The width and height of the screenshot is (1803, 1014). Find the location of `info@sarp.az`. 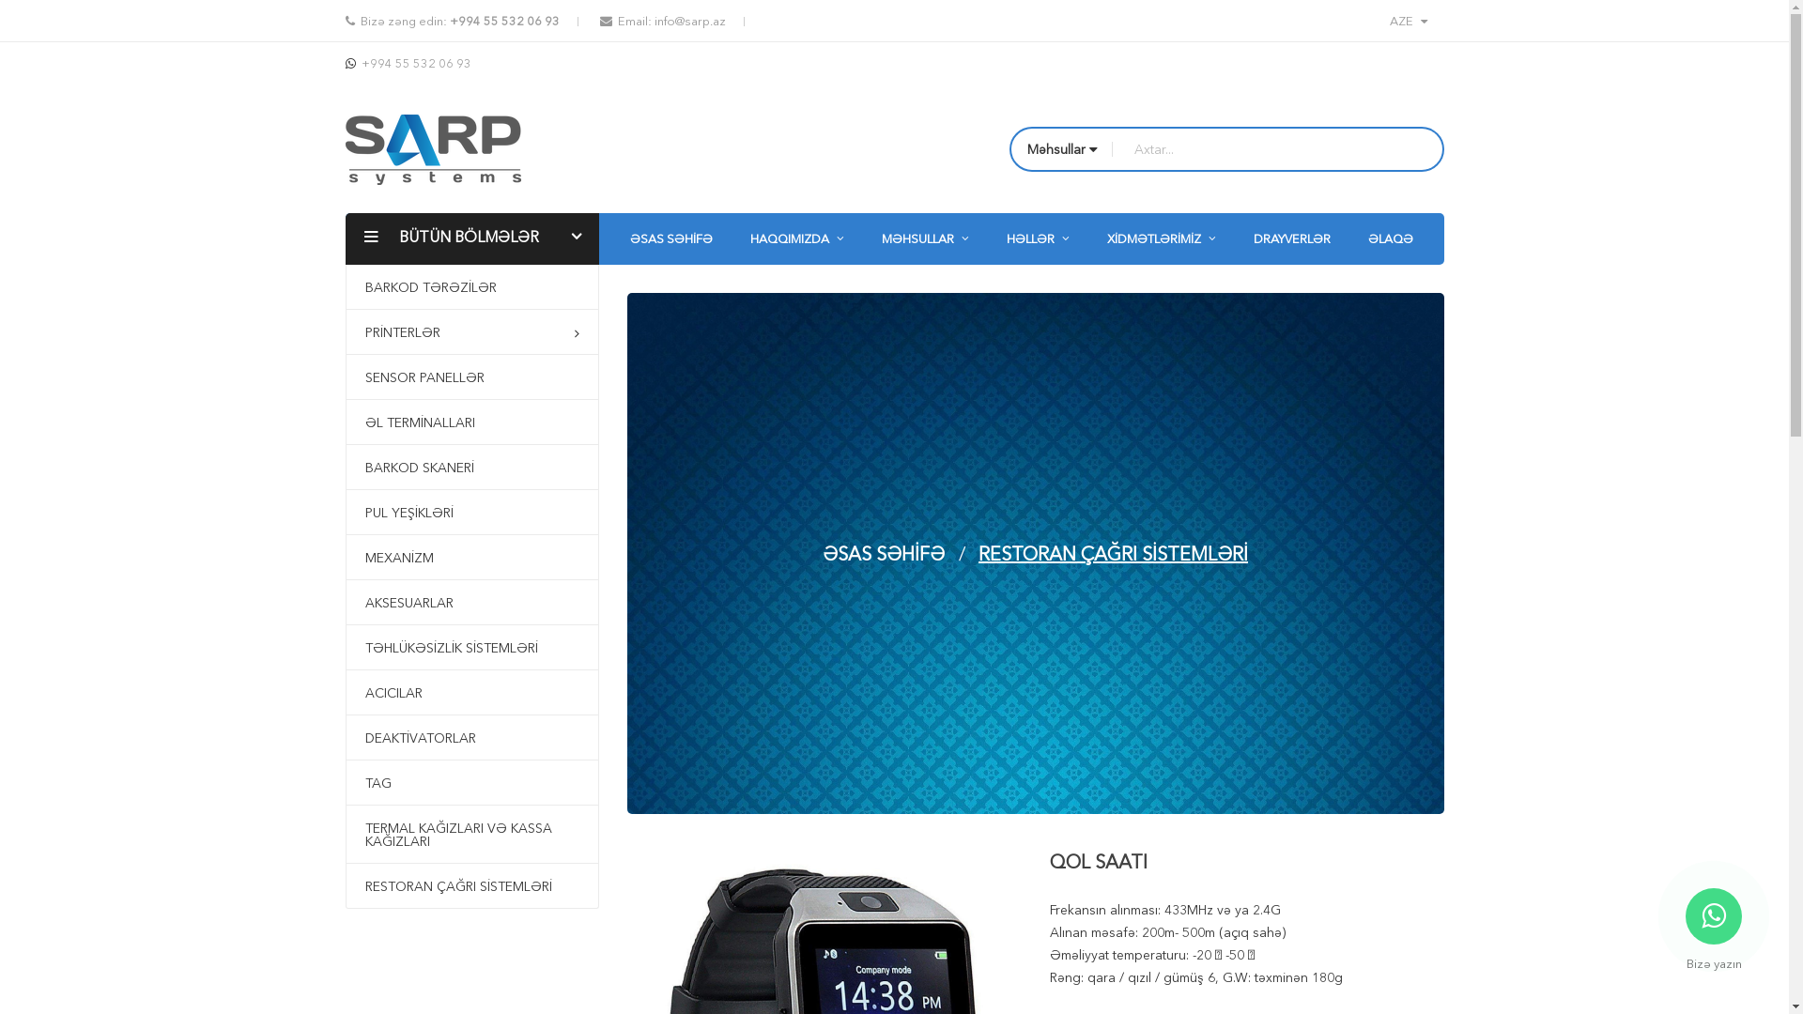

info@sarp.az is located at coordinates (689, 21).